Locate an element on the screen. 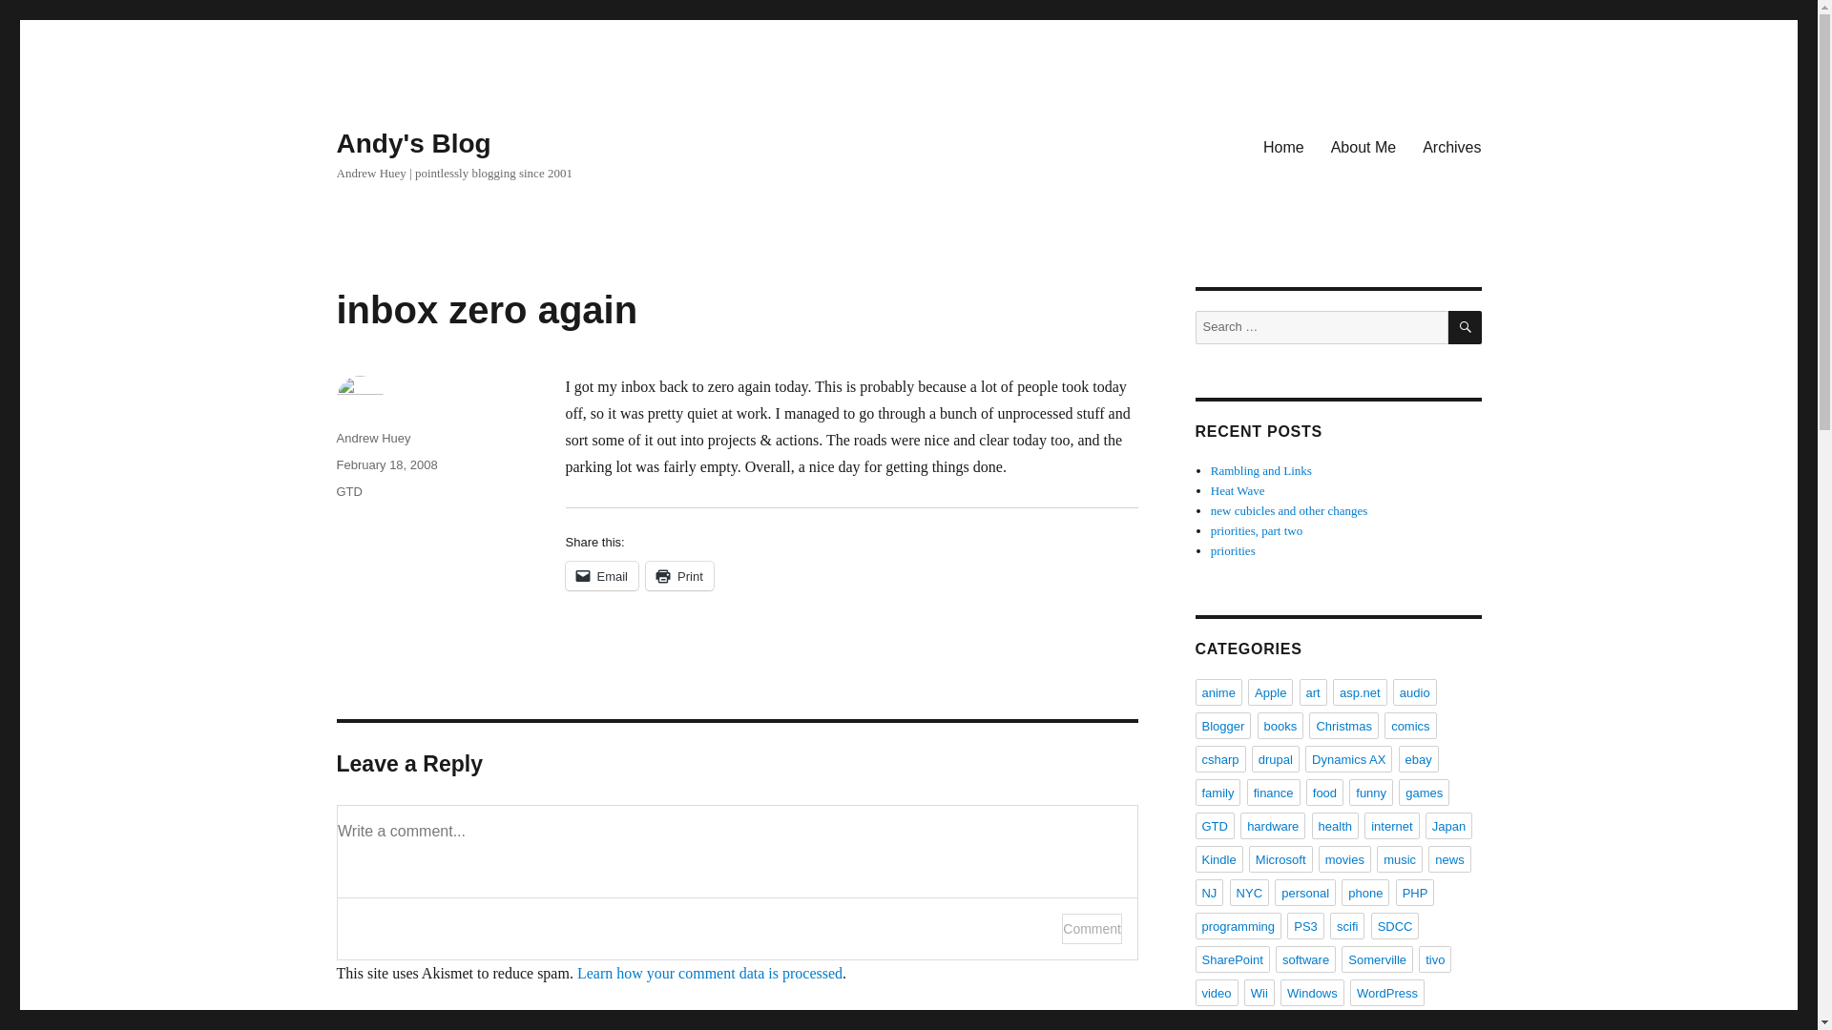  Print is located at coordinates (679, 575).